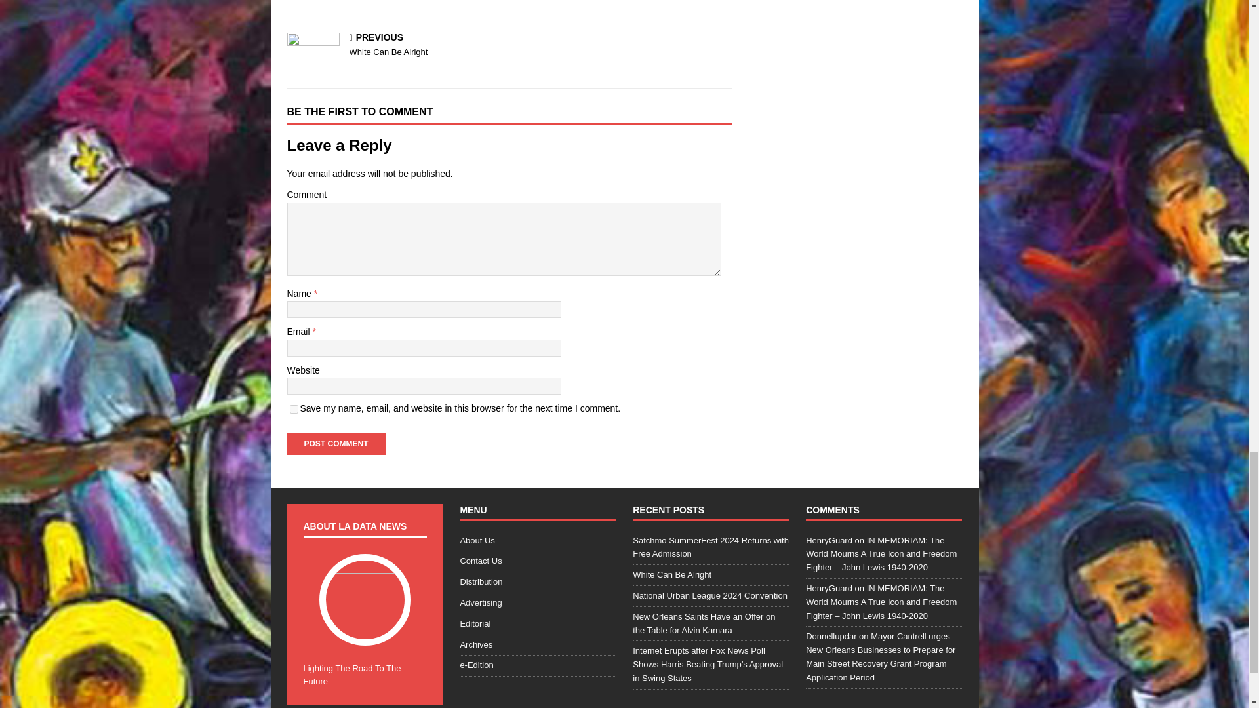  I want to click on Post Comment, so click(336, 443).